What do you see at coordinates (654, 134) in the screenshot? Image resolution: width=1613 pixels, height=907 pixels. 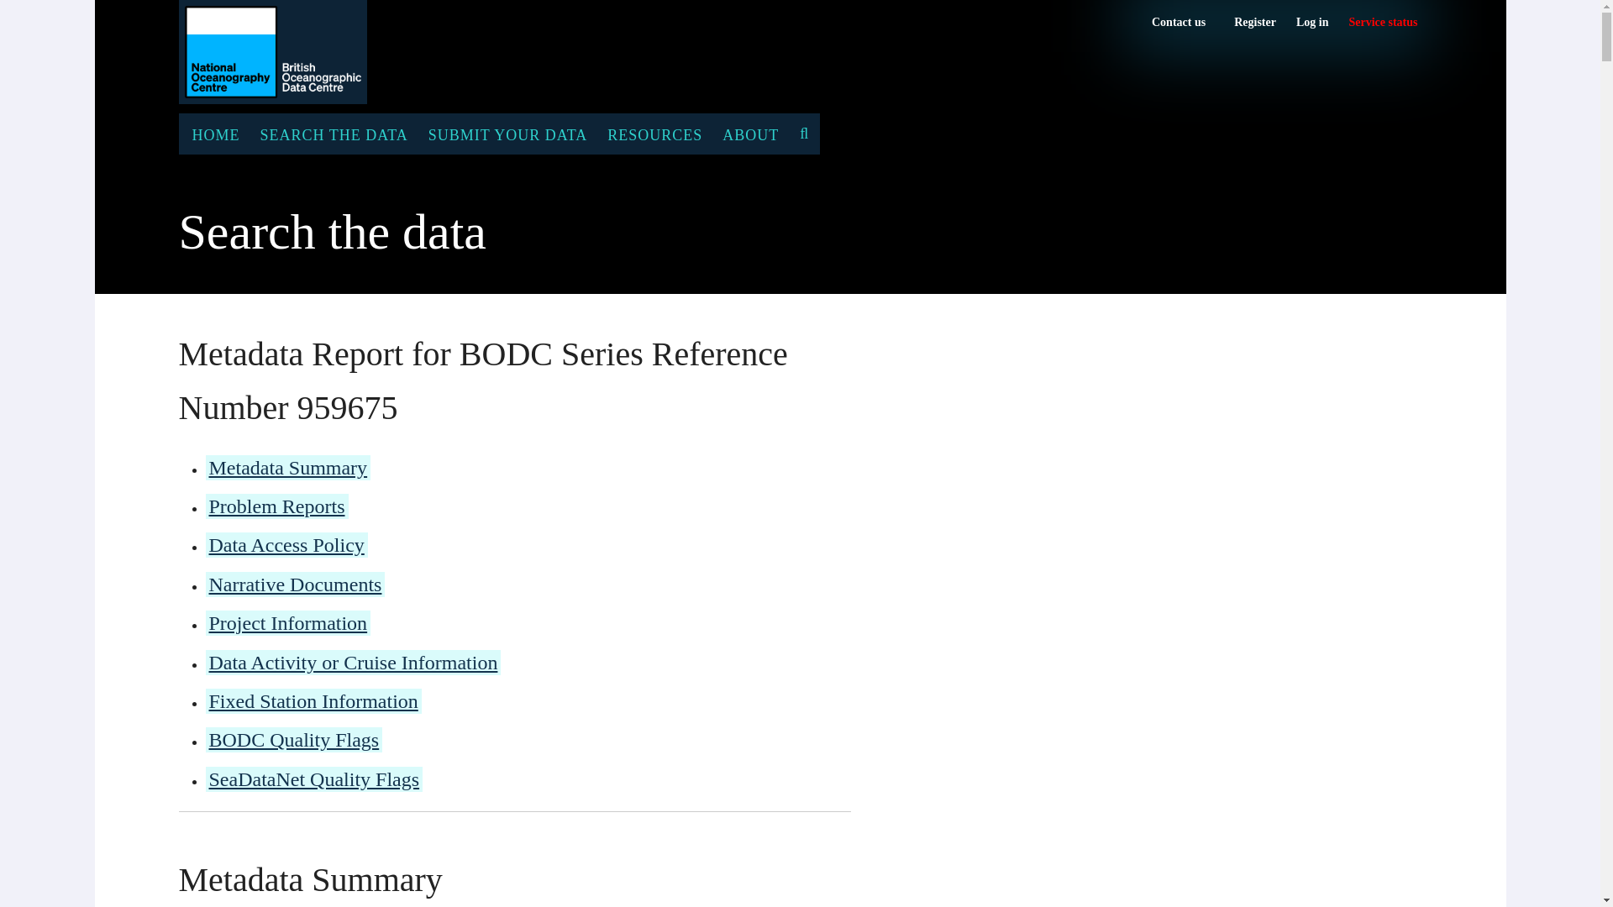 I see `RESOURCES` at bounding box center [654, 134].